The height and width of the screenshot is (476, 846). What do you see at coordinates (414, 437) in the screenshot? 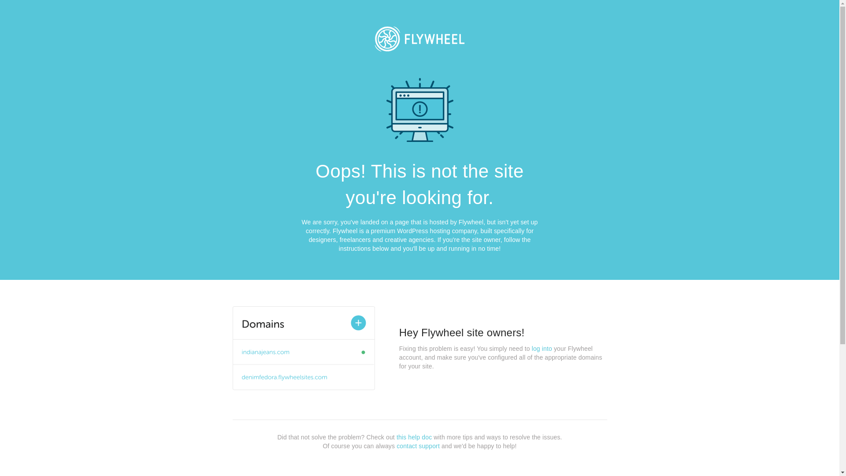
I see `this help doc` at bounding box center [414, 437].